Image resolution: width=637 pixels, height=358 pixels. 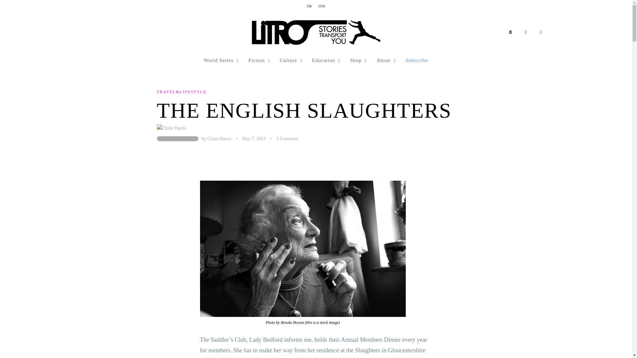 I want to click on USA, so click(x=322, y=6).